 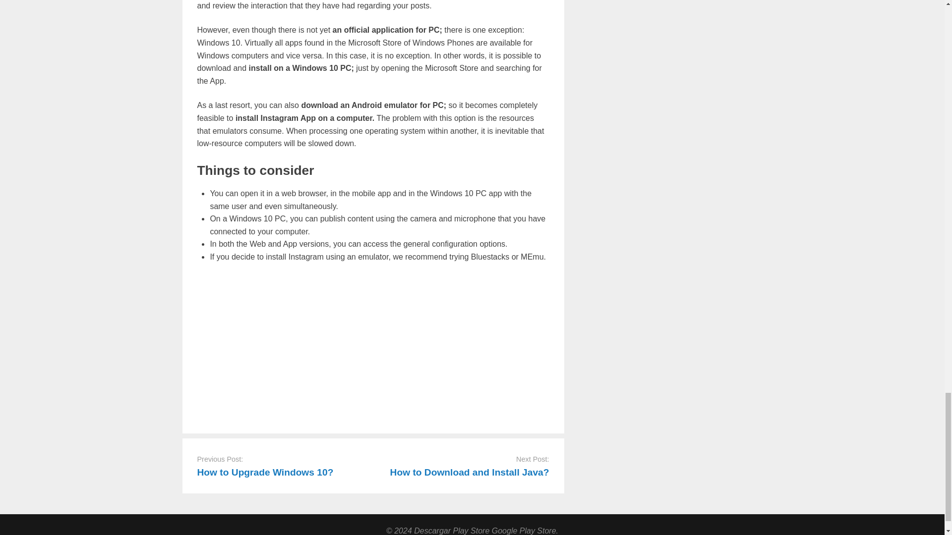 I want to click on How to Download and Install Java?, so click(x=470, y=472).